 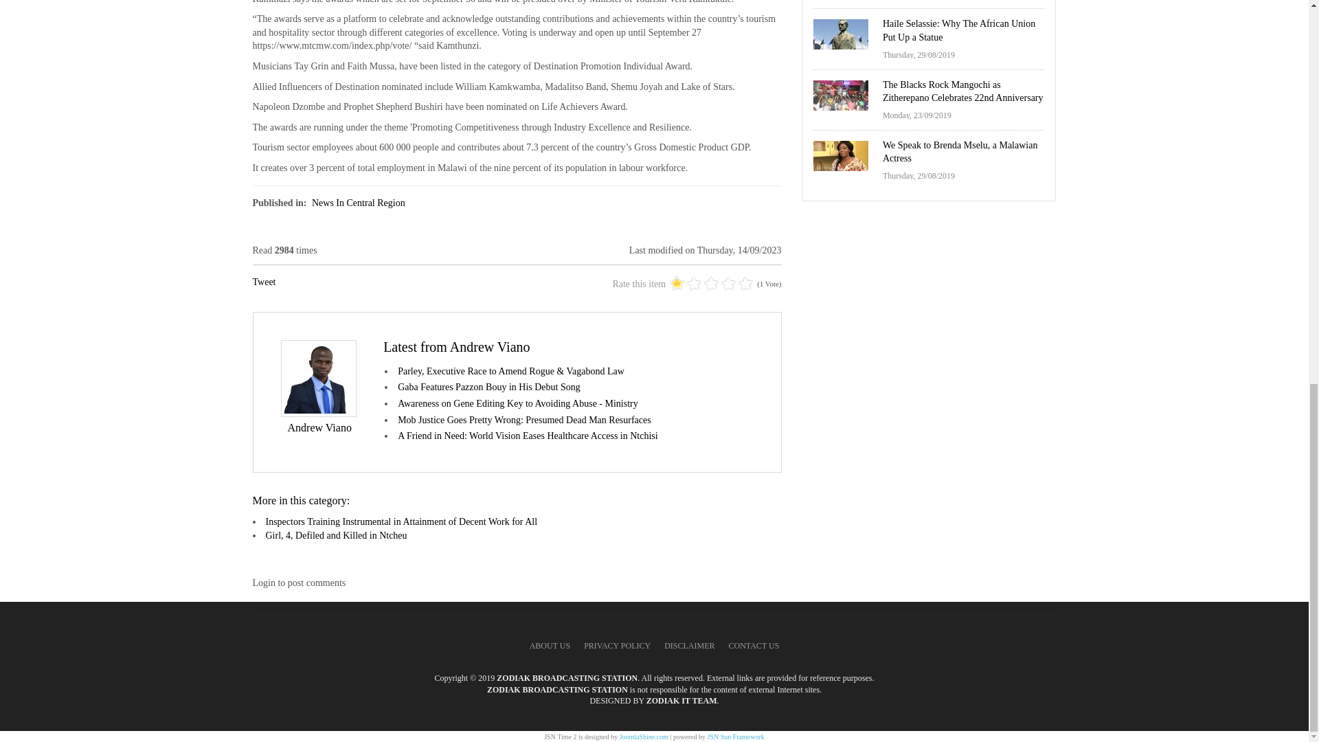 What do you see at coordinates (694, 283) in the screenshot?
I see `3` at bounding box center [694, 283].